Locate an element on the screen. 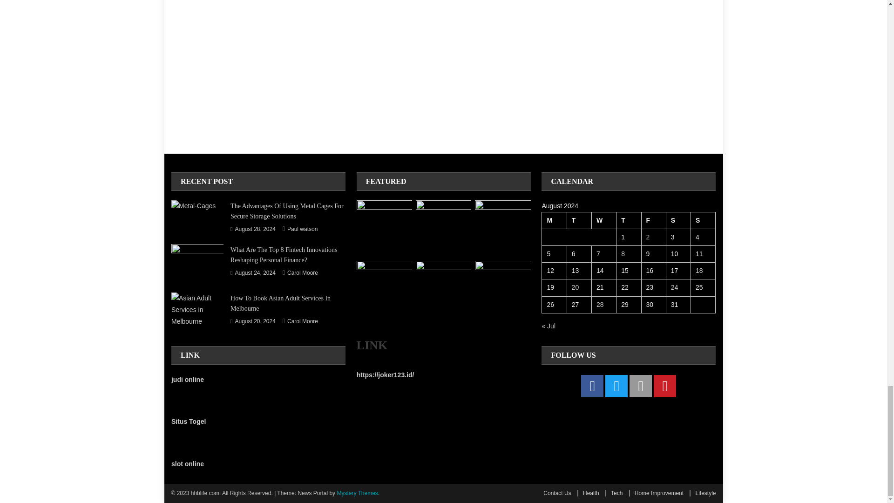 The image size is (894, 503). Sunday is located at coordinates (703, 220).